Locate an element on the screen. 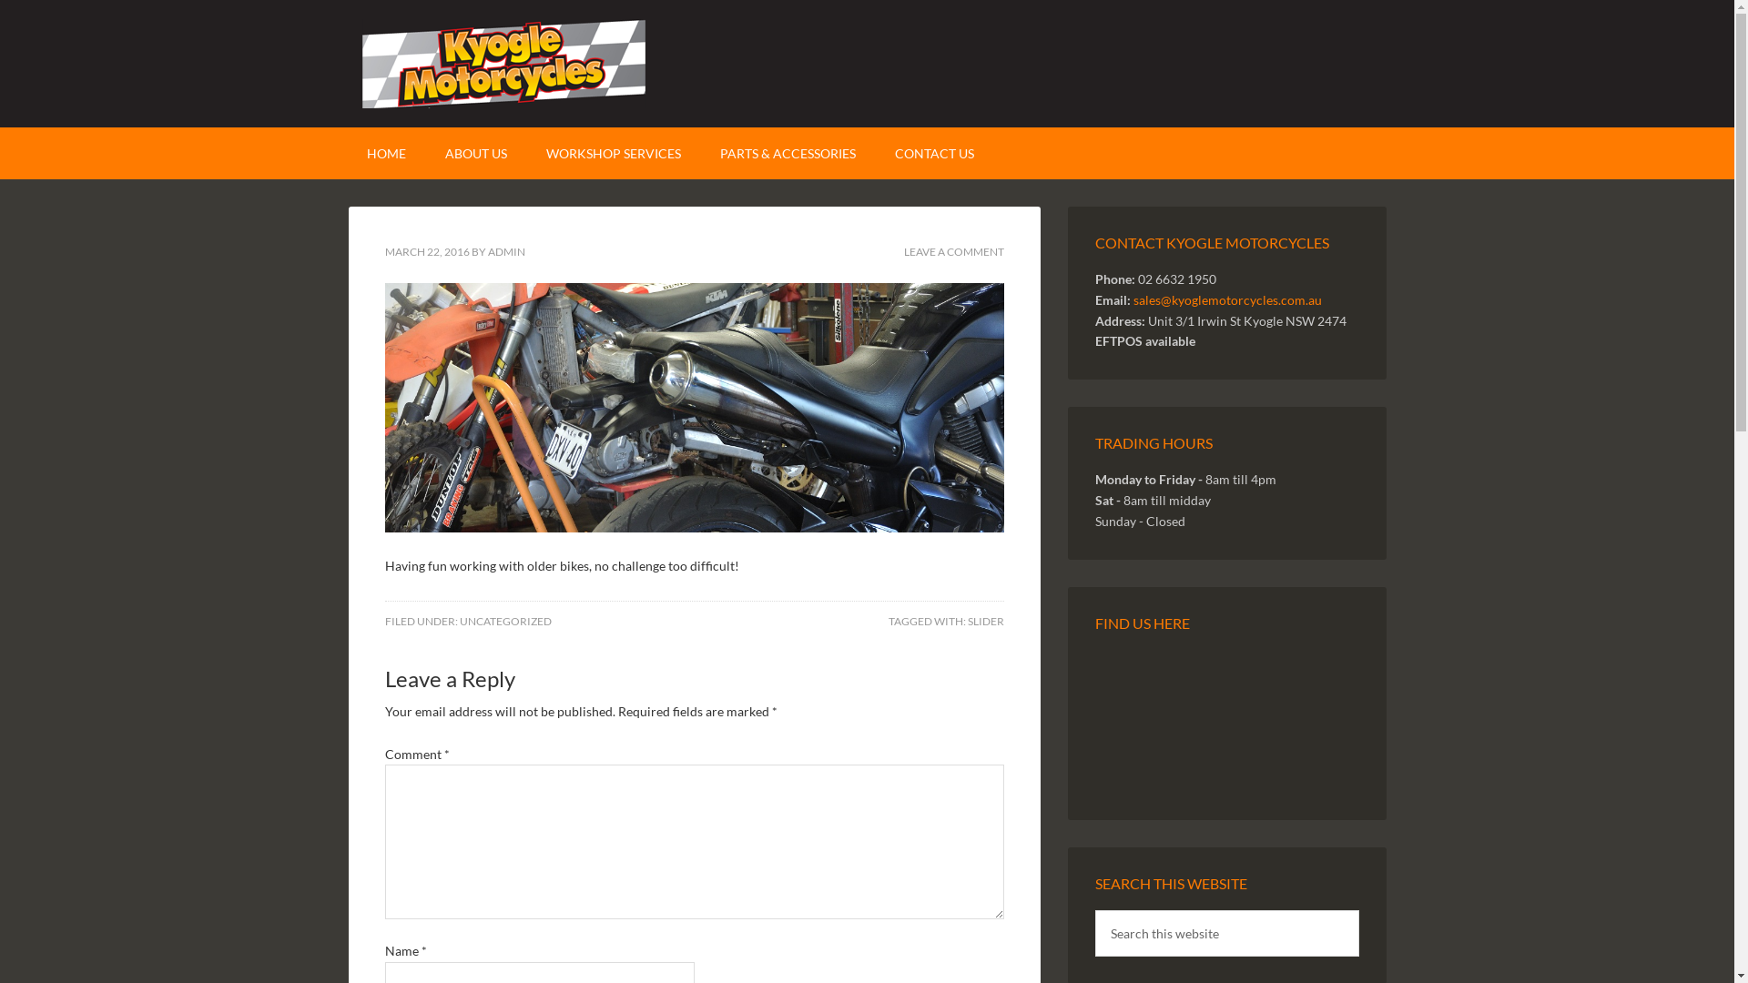 Image resolution: width=1748 pixels, height=983 pixels. UNCATEGORIZED is located at coordinates (504, 621).